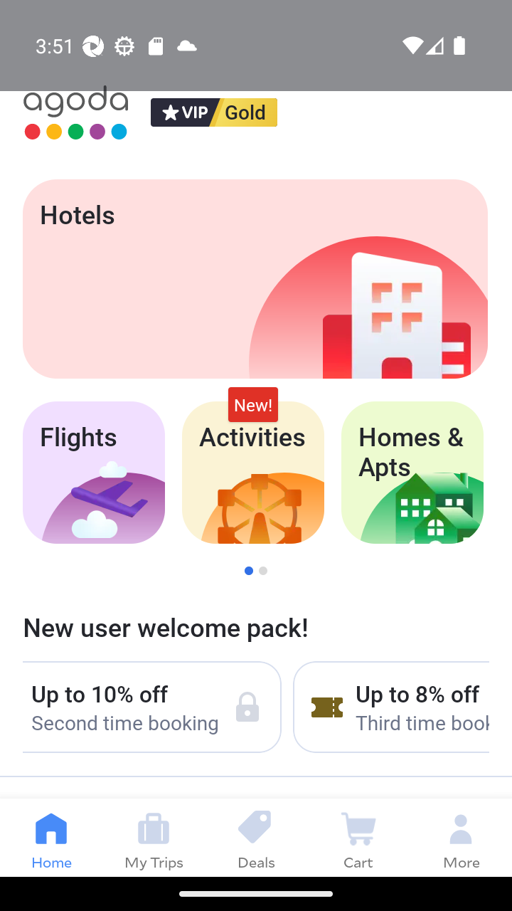  Describe the element at coordinates (51, 837) in the screenshot. I see `Home` at that location.